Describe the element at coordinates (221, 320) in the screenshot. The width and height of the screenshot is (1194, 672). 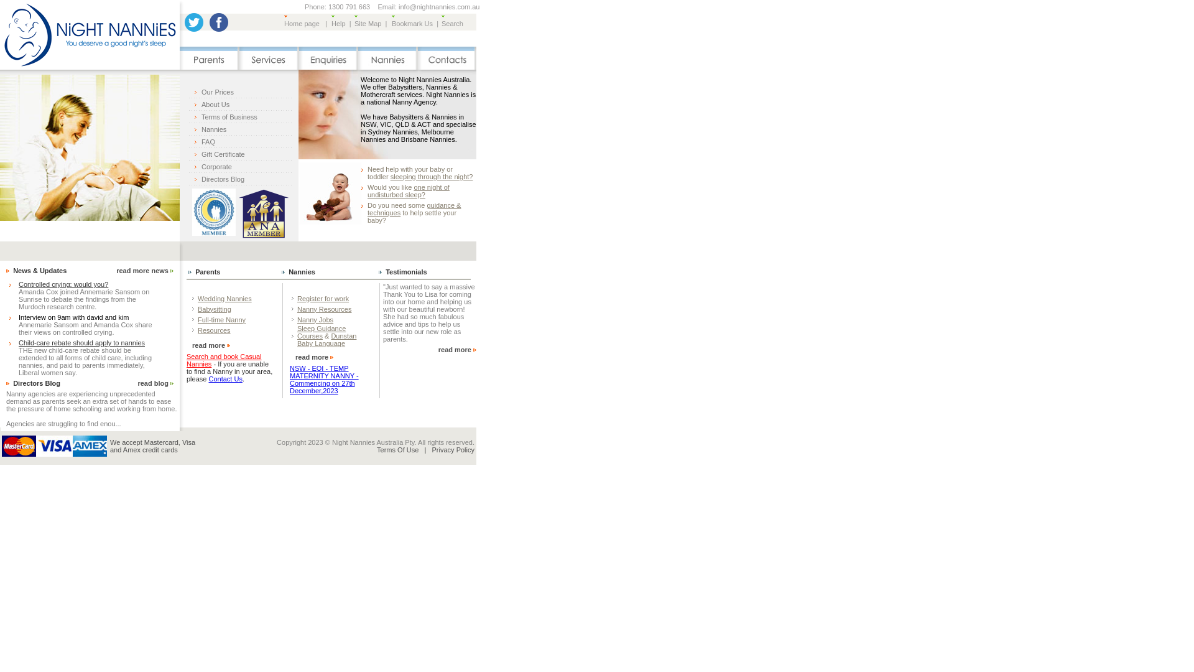
I see `Full-time Nanny` at that location.